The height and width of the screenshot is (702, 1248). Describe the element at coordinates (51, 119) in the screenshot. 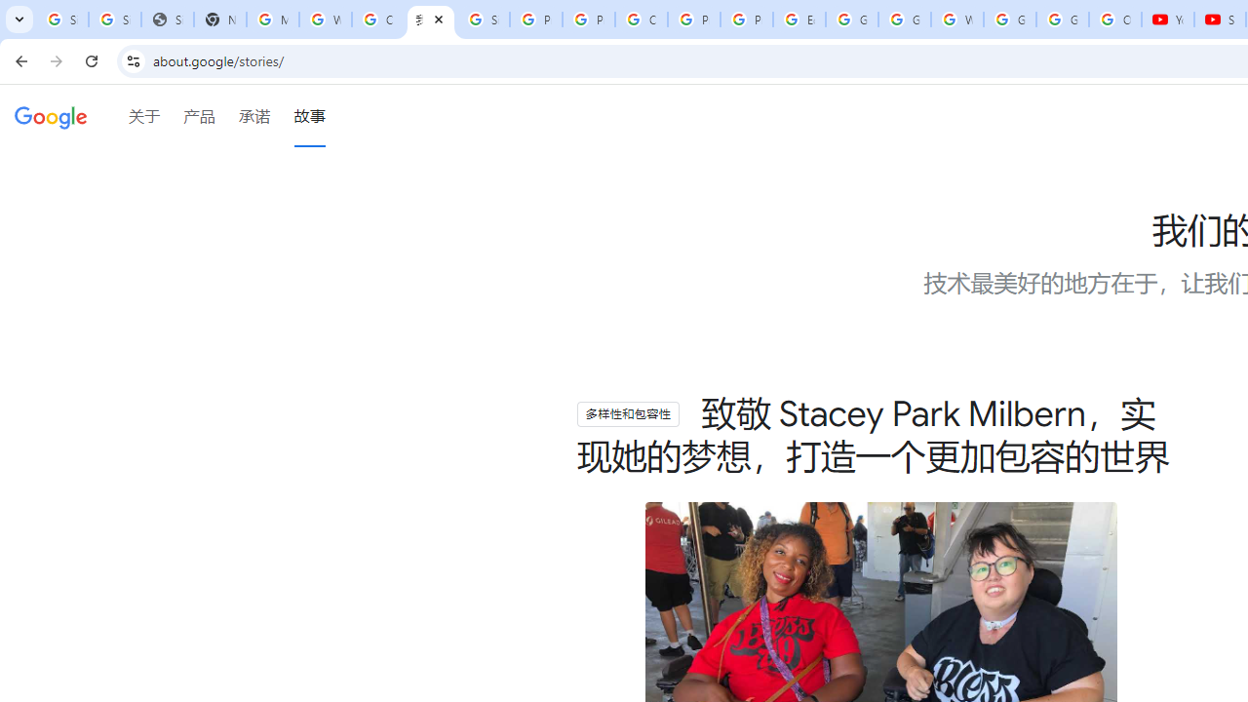

I see `Google` at that location.